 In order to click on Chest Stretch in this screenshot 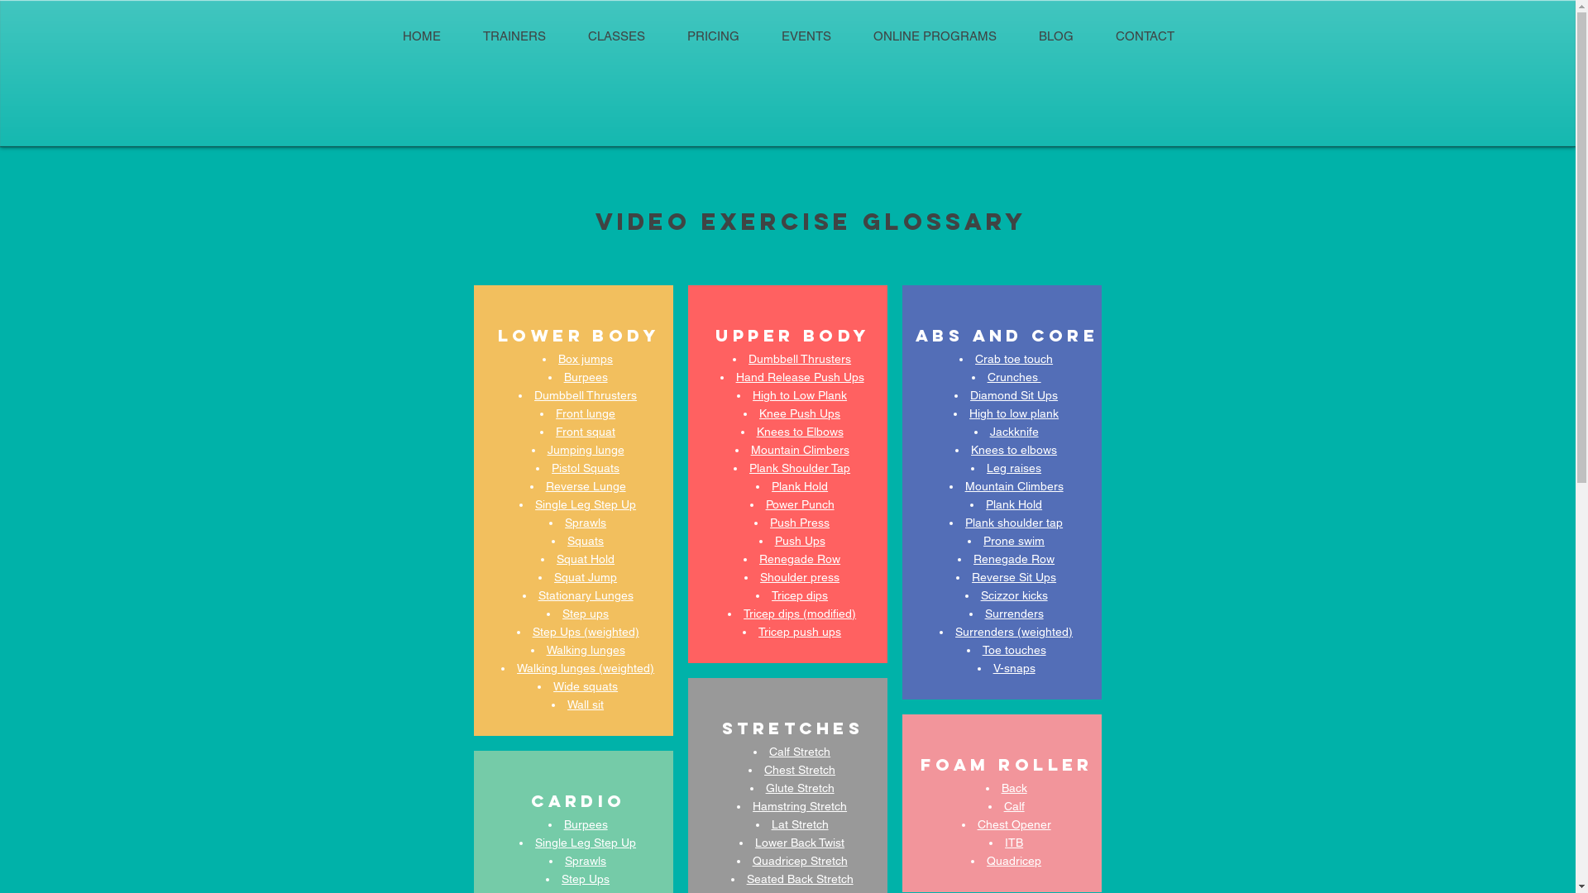, I will do `click(799, 769)`.